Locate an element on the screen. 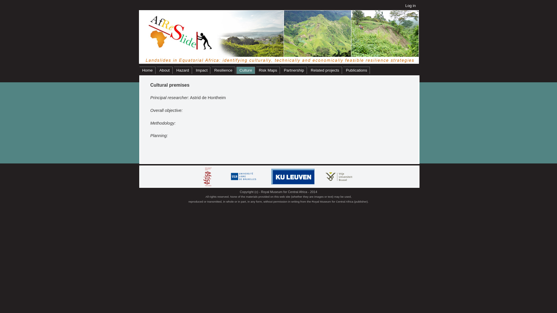 This screenshot has width=557, height=313. Risk Maps is located at coordinates (268, 70).